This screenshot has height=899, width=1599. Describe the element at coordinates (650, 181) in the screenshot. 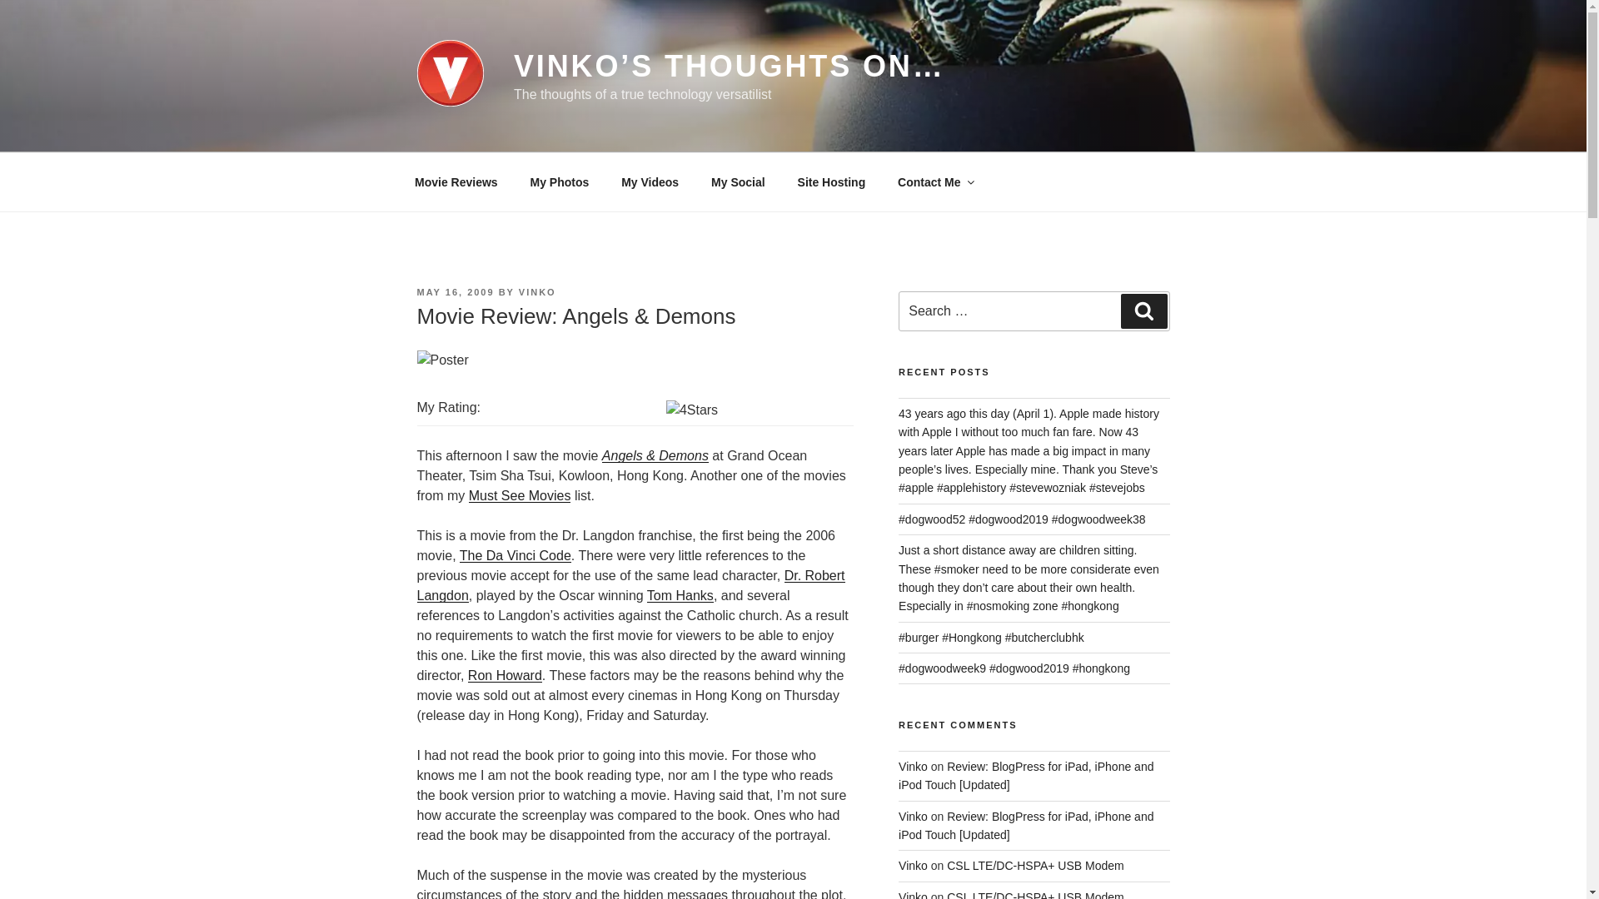

I see `My Videos` at that location.